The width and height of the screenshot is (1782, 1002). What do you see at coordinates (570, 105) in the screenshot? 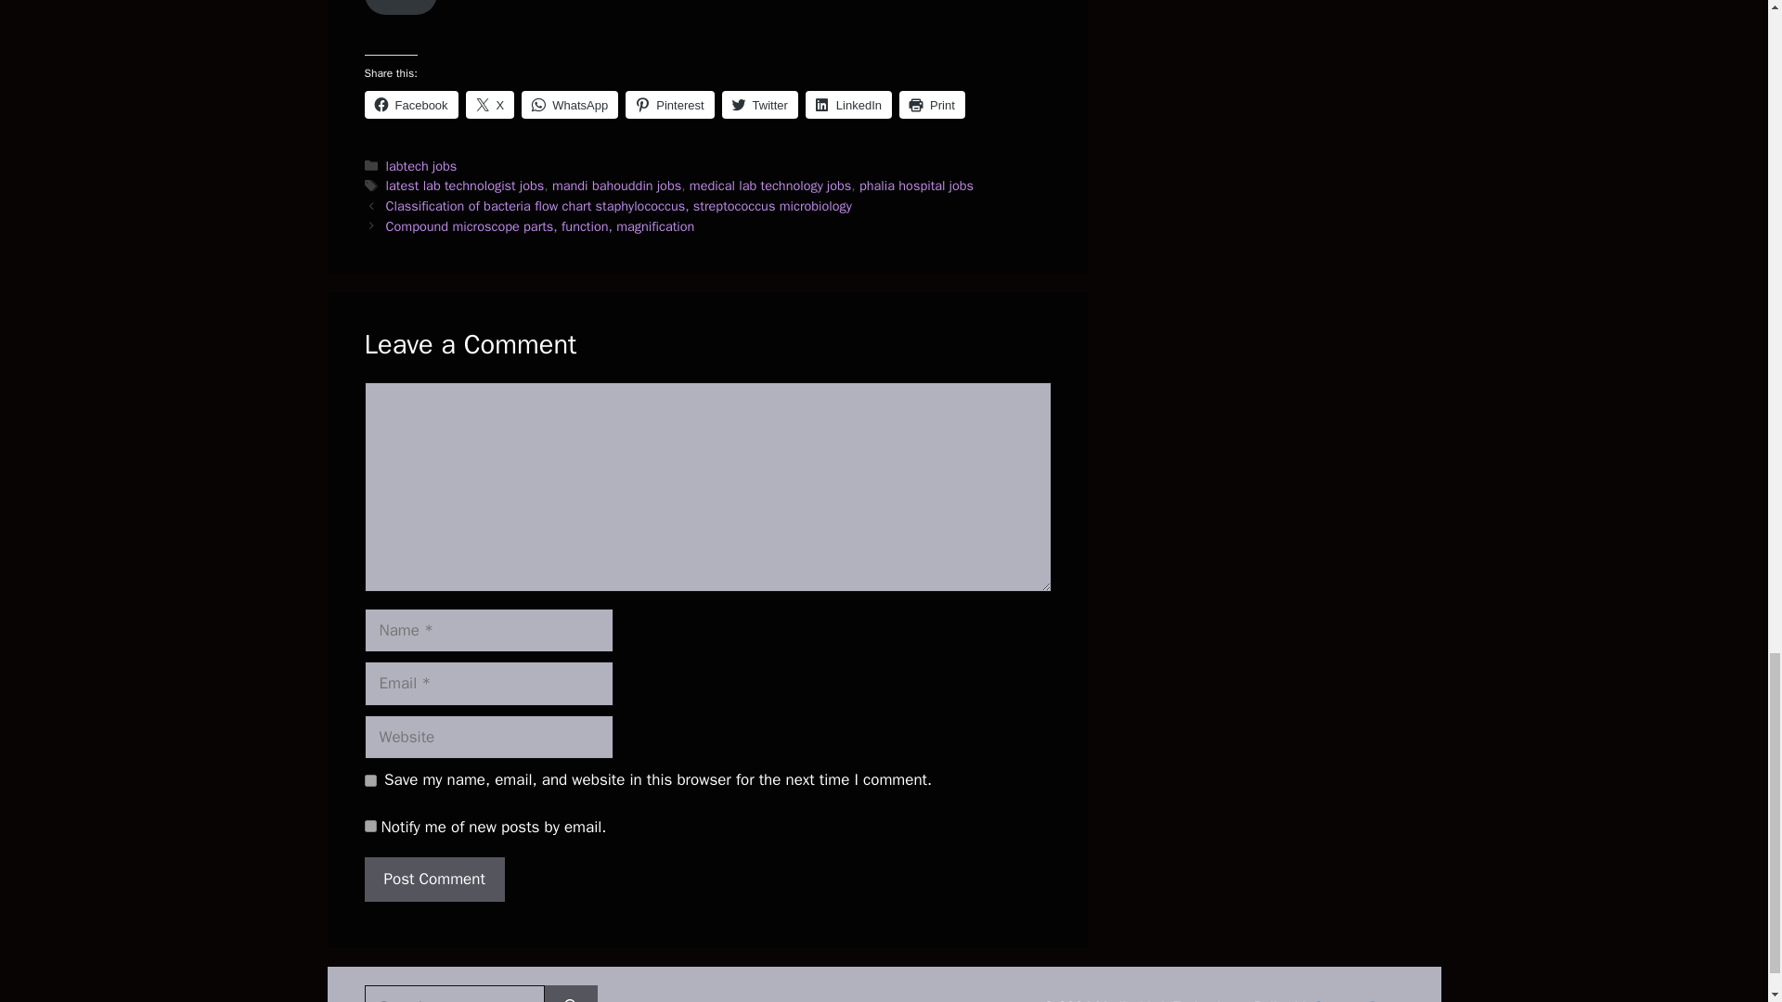
I see `WhatsApp` at bounding box center [570, 105].